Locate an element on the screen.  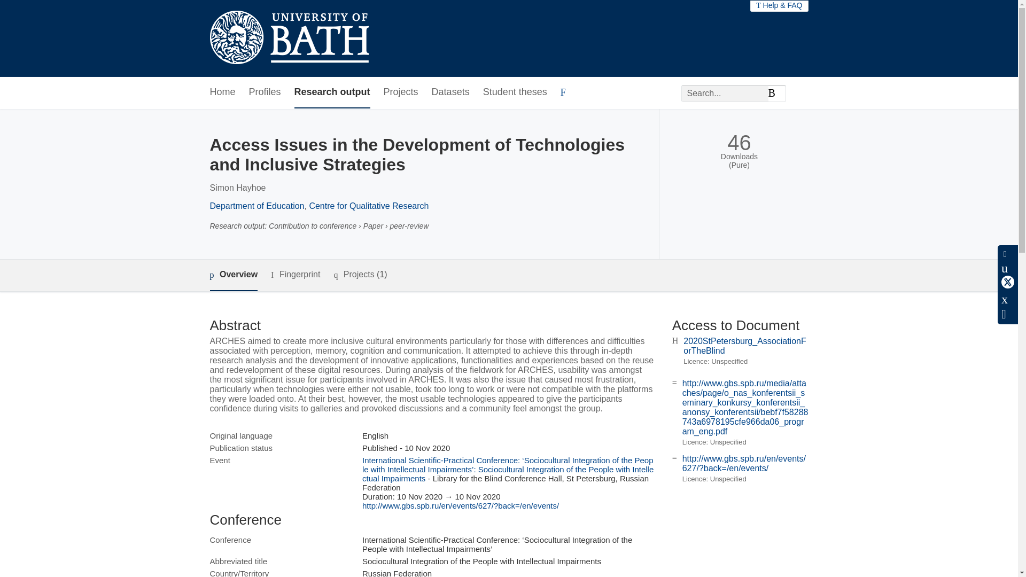
Centre for Qualitative Research is located at coordinates (369, 206).